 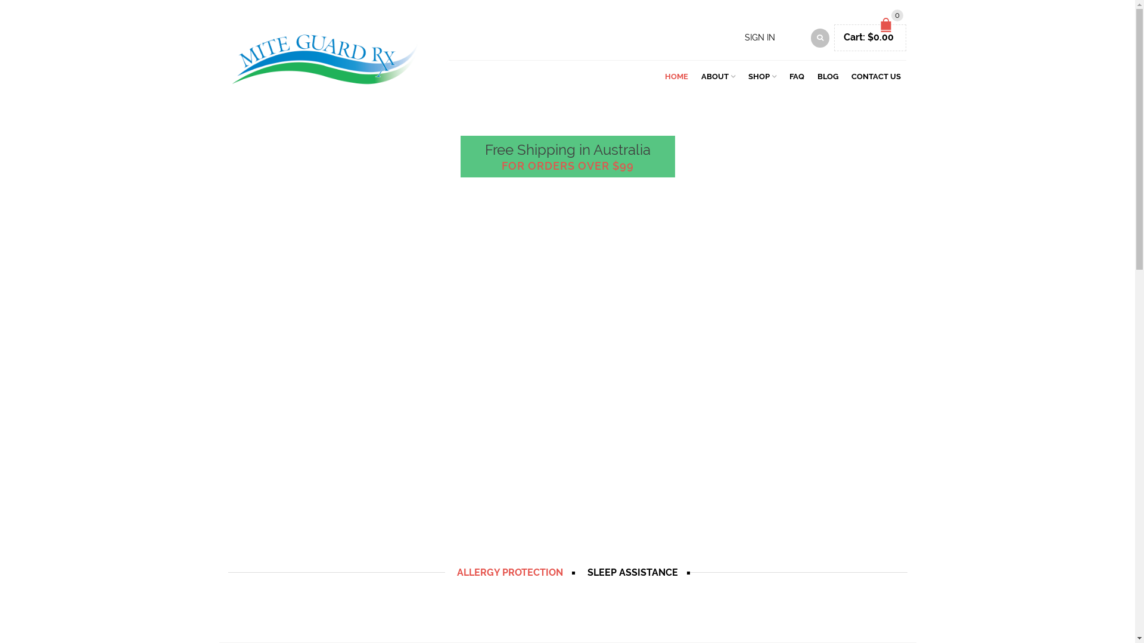 I want to click on CONTACT US, so click(x=876, y=76).